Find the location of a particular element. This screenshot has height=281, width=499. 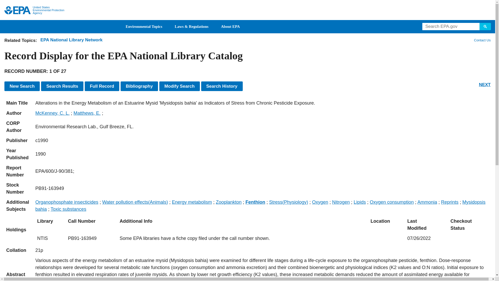

Mysidopsis bahia is located at coordinates (260, 206).